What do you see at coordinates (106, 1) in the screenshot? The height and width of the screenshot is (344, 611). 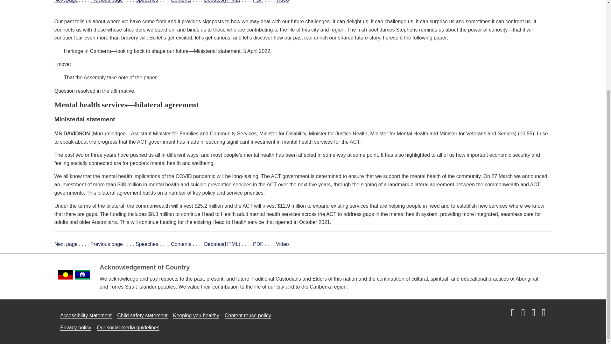 I see `Previous page` at bounding box center [106, 1].